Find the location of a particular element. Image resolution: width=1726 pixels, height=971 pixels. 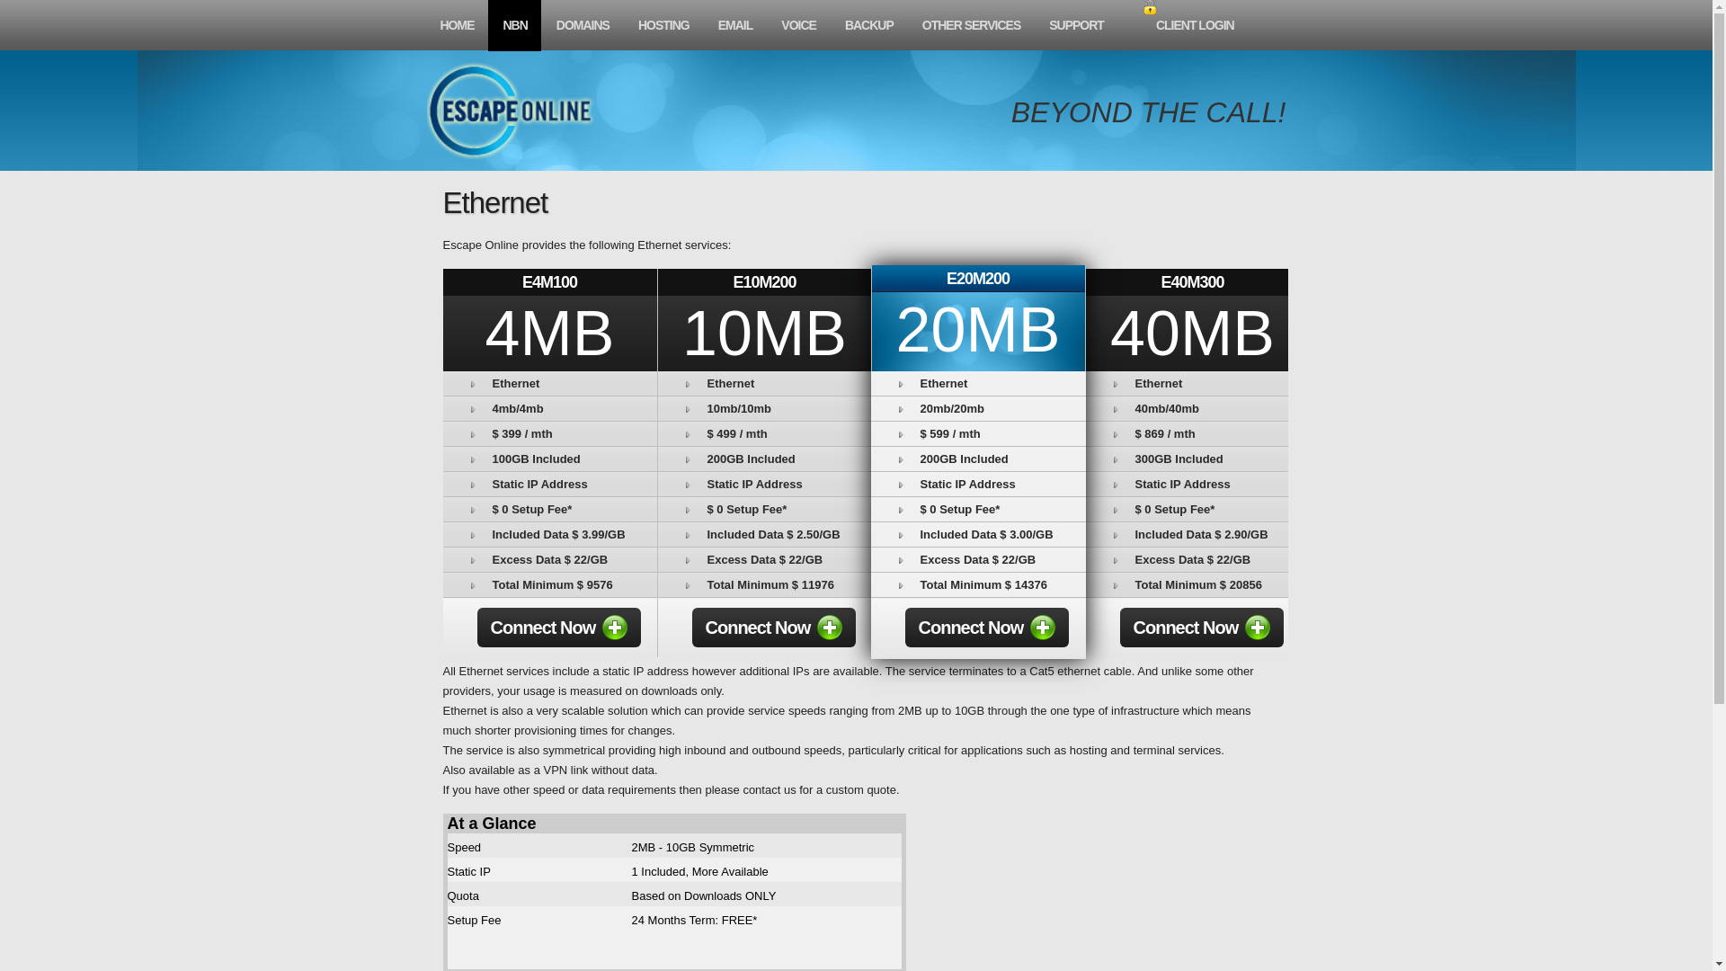

$ 0 Setup Fee* is located at coordinates (1193, 509).